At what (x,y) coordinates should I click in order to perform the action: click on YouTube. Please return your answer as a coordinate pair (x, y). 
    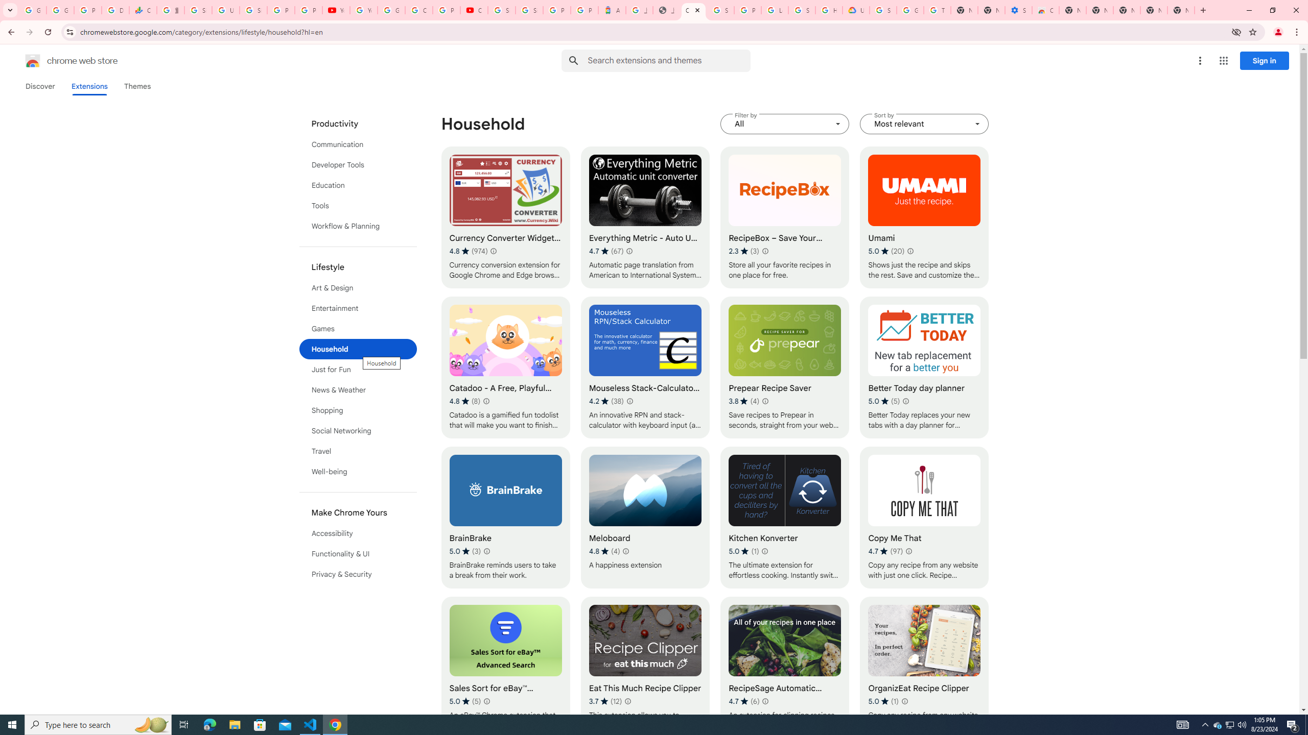
    Looking at the image, I should click on (363, 10).